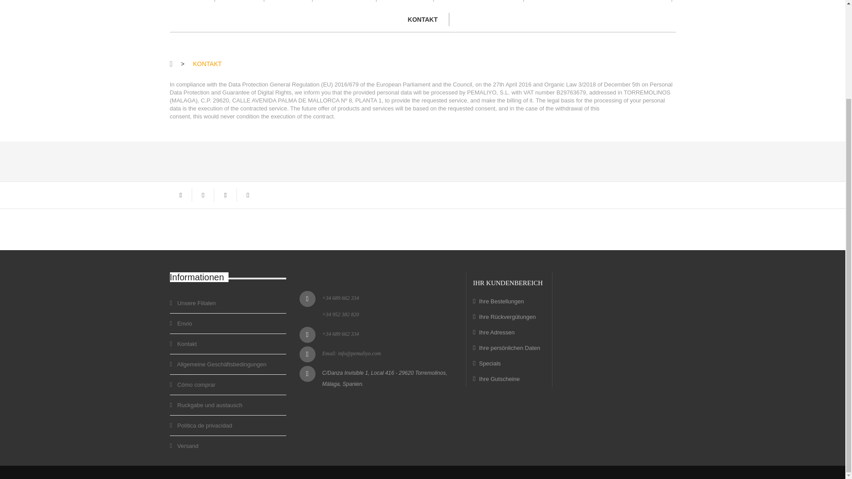 The width and height of the screenshot is (852, 479). I want to click on SNEAKERS, so click(405, 4).